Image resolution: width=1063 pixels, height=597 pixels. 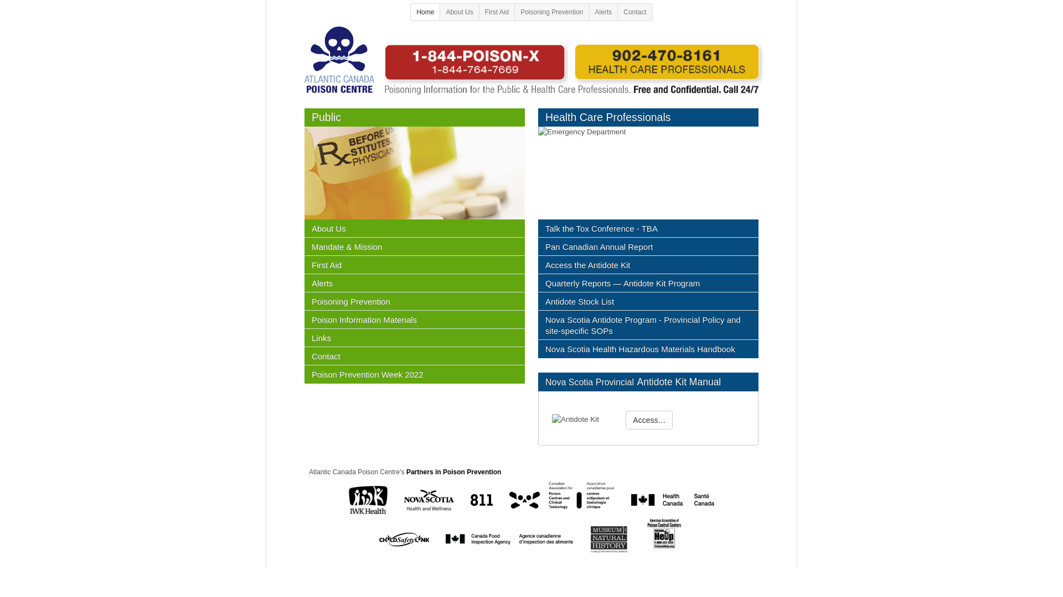 I want to click on Contact, so click(x=634, y=12).